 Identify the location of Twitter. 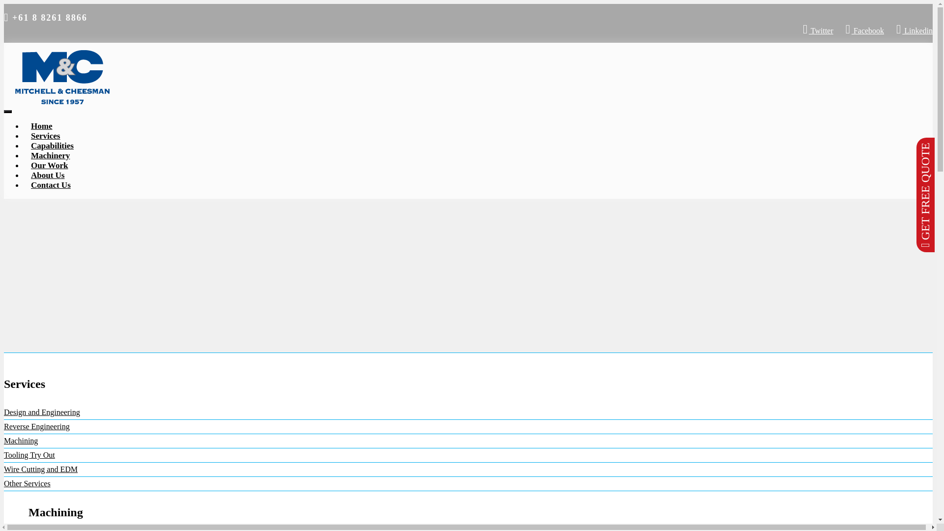
(818, 30).